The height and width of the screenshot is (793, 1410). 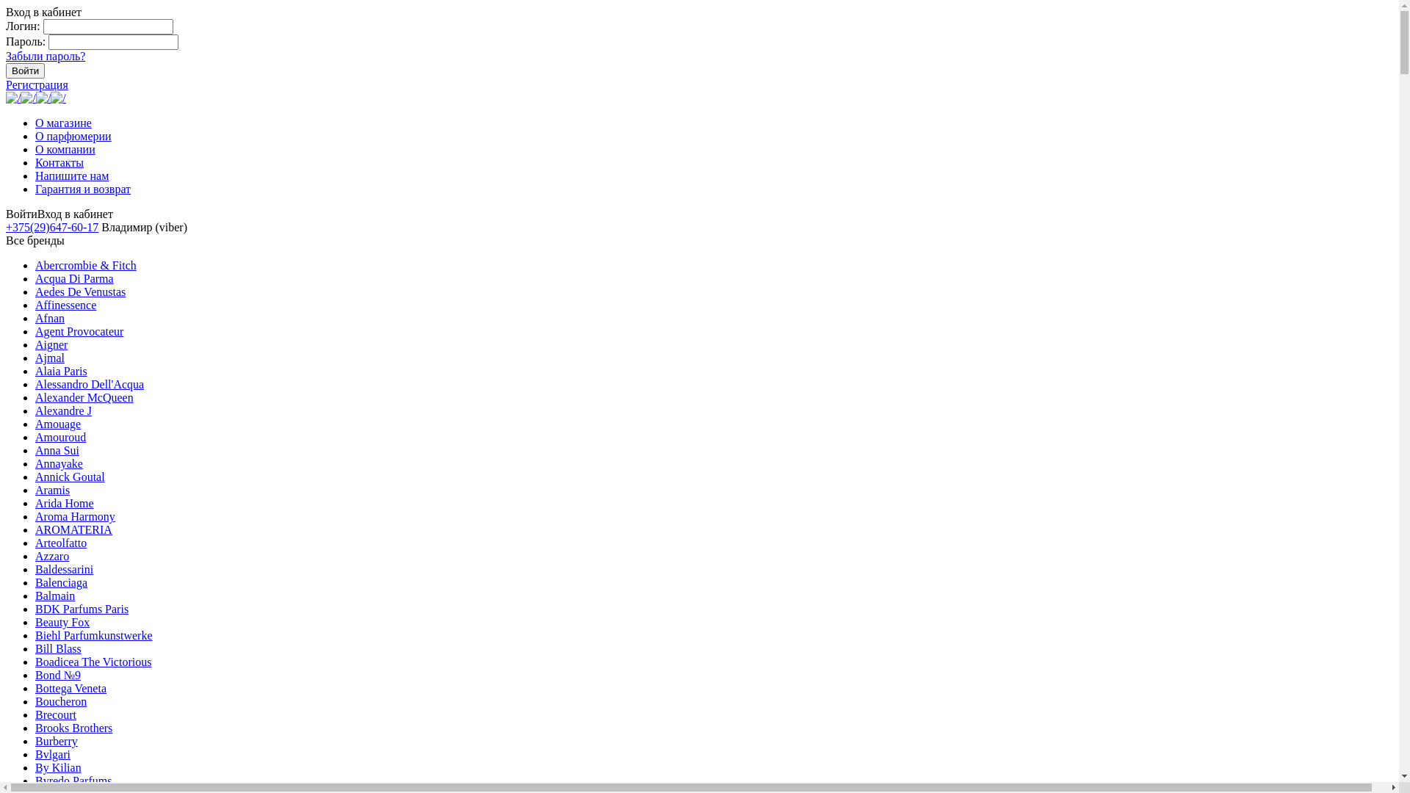 I want to click on Affinessence, so click(x=66, y=305).